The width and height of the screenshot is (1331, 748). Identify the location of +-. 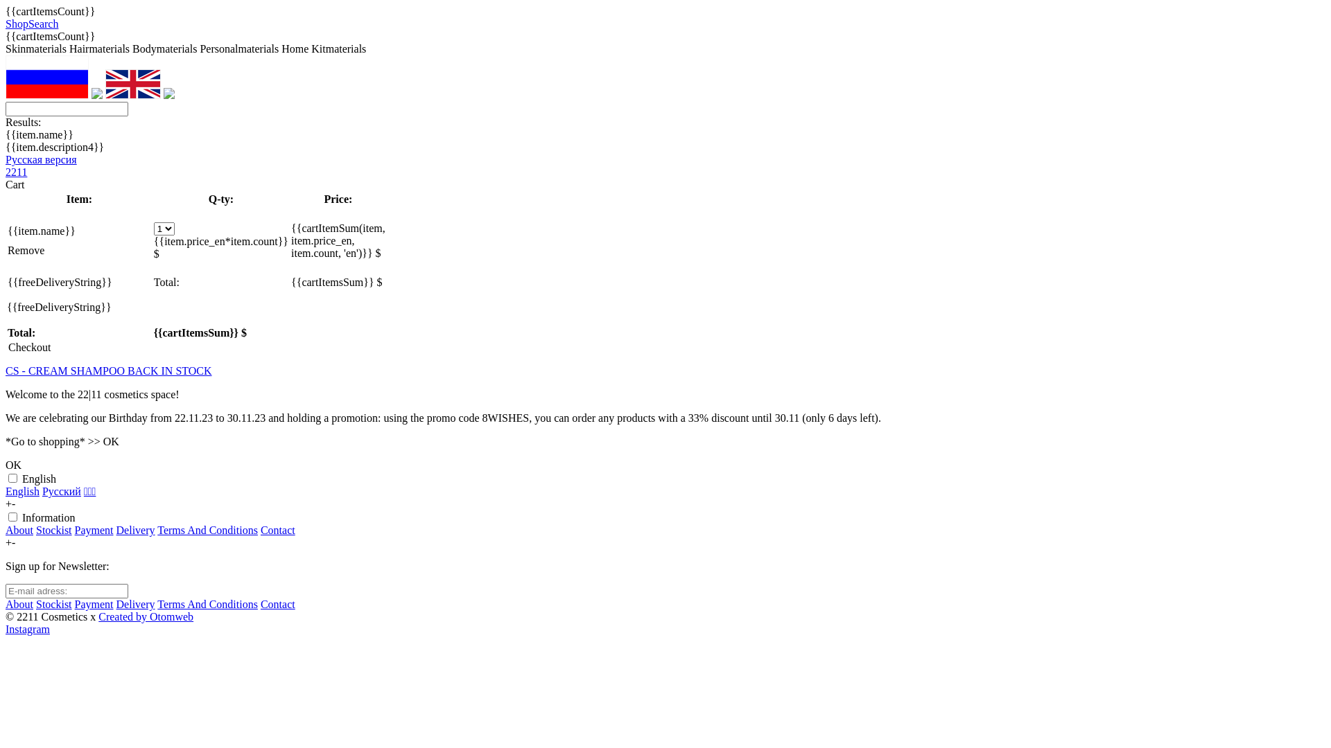
(10, 504).